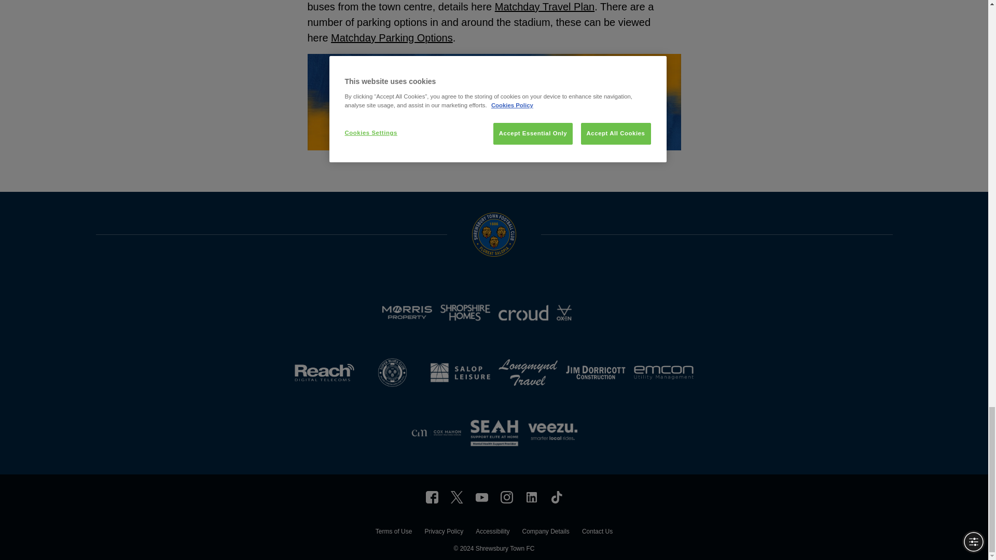 The width and height of the screenshot is (996, 560). I want to click on Matchday Travel Plan, so click(545, 6).